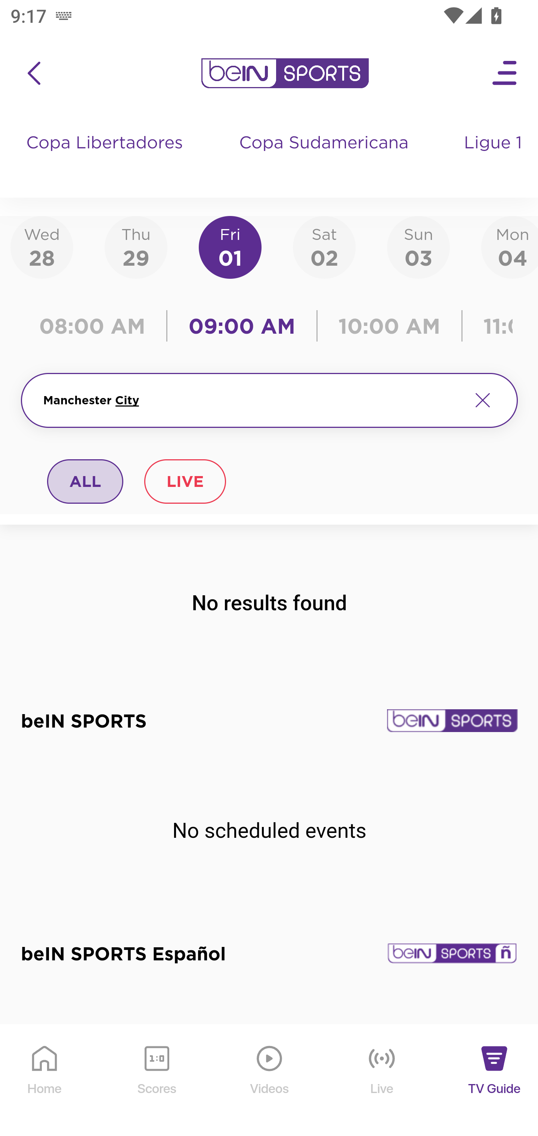 The height and width of the screenshot is (1136, 538). What do you see at coordinates (325, 157) in the screenshot?
I see `Copa Sudamericana` at bounding box center [325, 157].